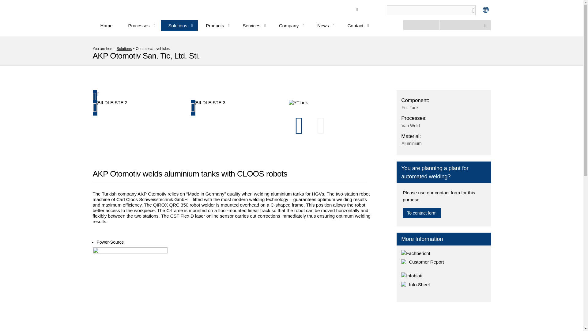 This screenshot has height=331, width=588. Describe the element at coordinates (140, 25) in the screenshot. I see `Processes` at that location.